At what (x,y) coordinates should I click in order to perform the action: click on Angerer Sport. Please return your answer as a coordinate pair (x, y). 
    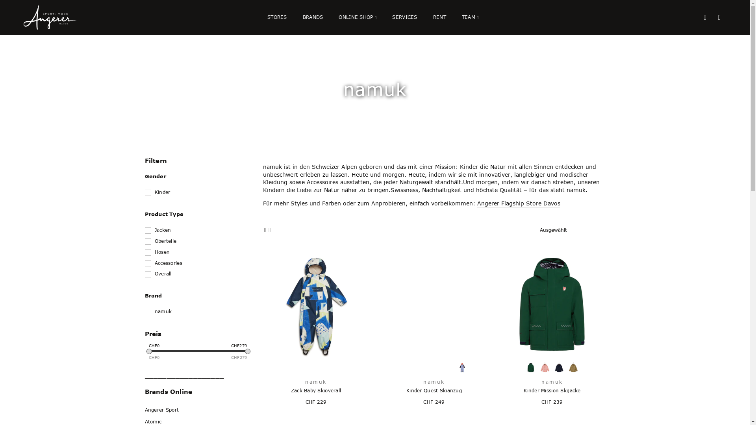
    Looking at the image, I should click on (162, 410).